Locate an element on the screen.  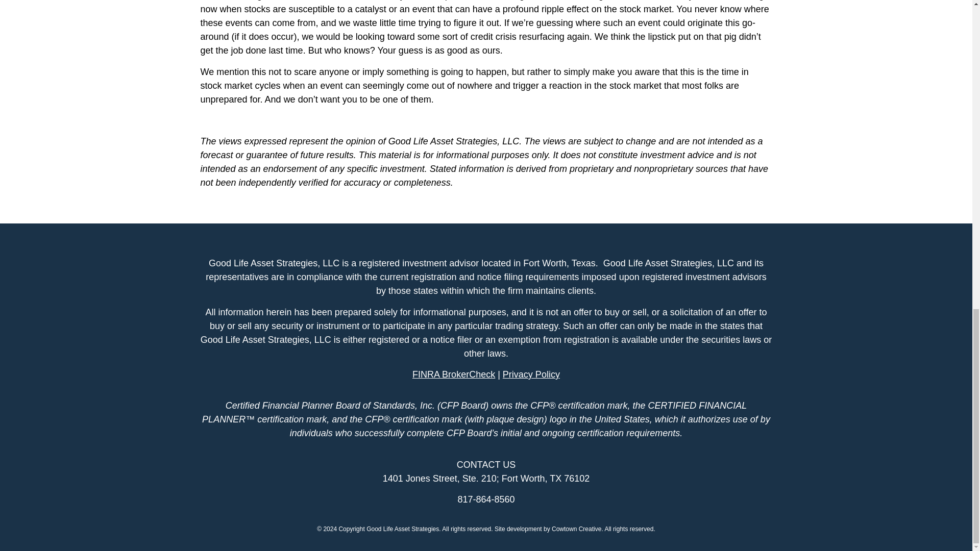
817-864-8560 is located at coordinates (486, 499).